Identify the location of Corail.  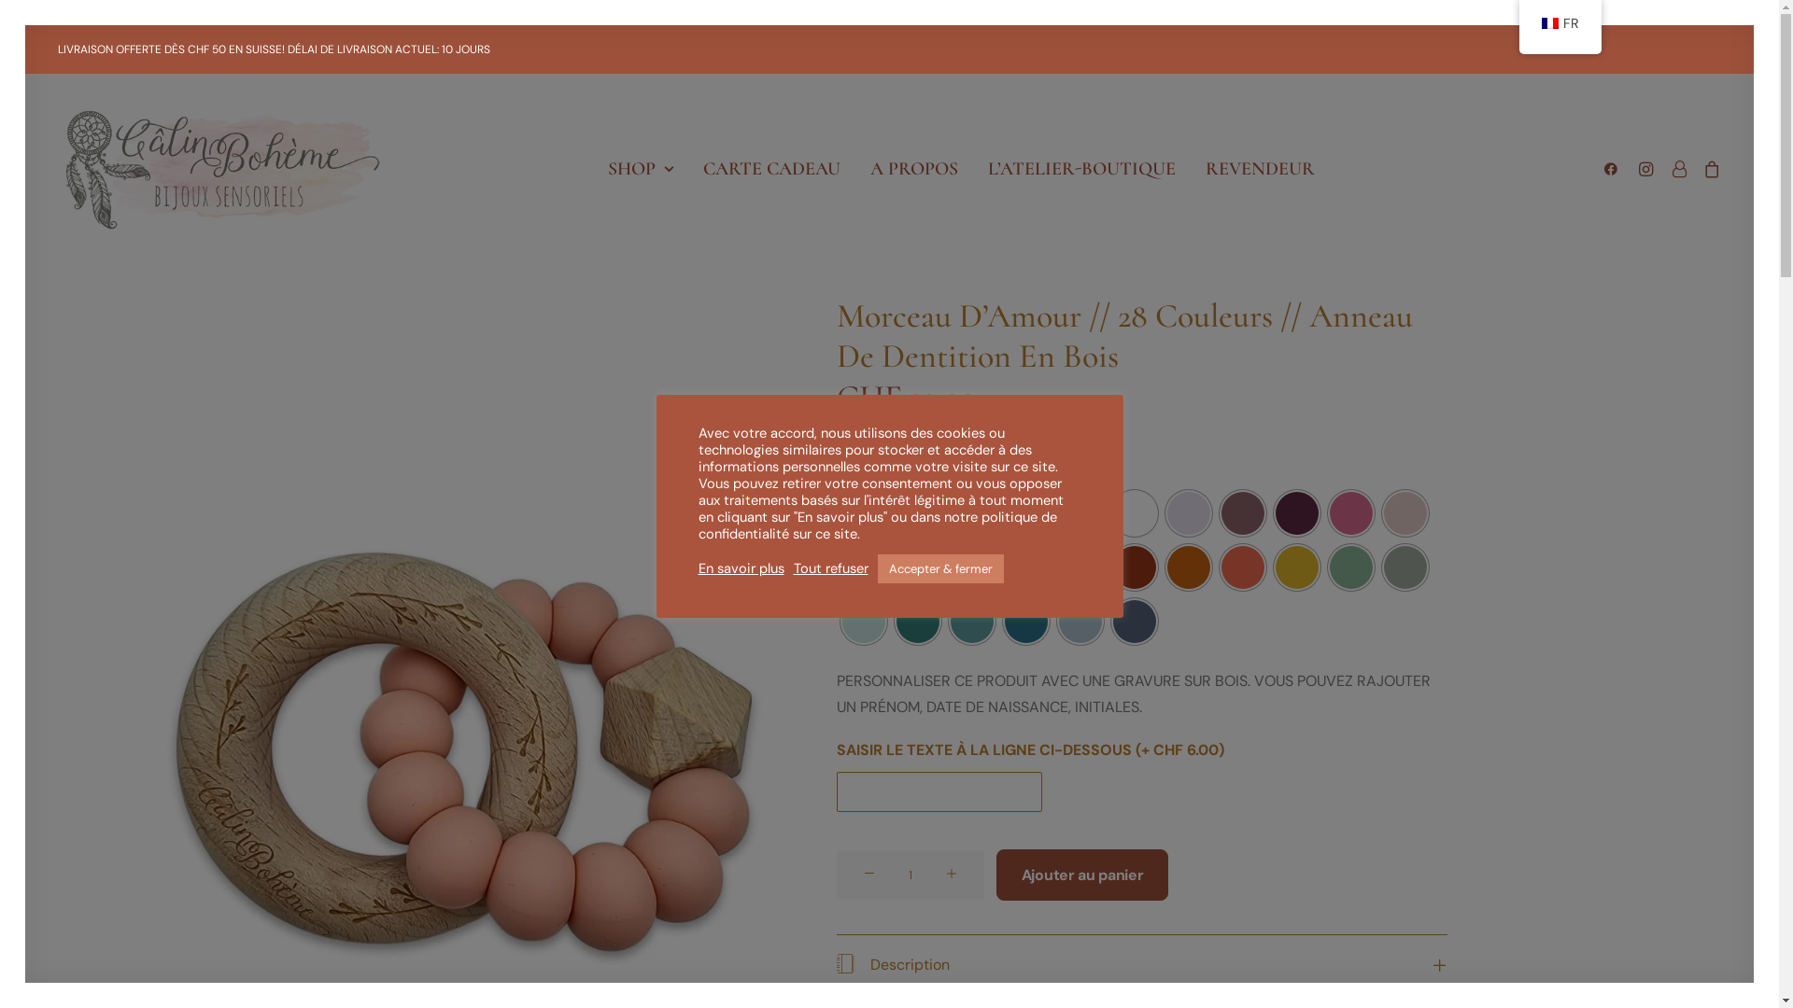
(1243, 567).